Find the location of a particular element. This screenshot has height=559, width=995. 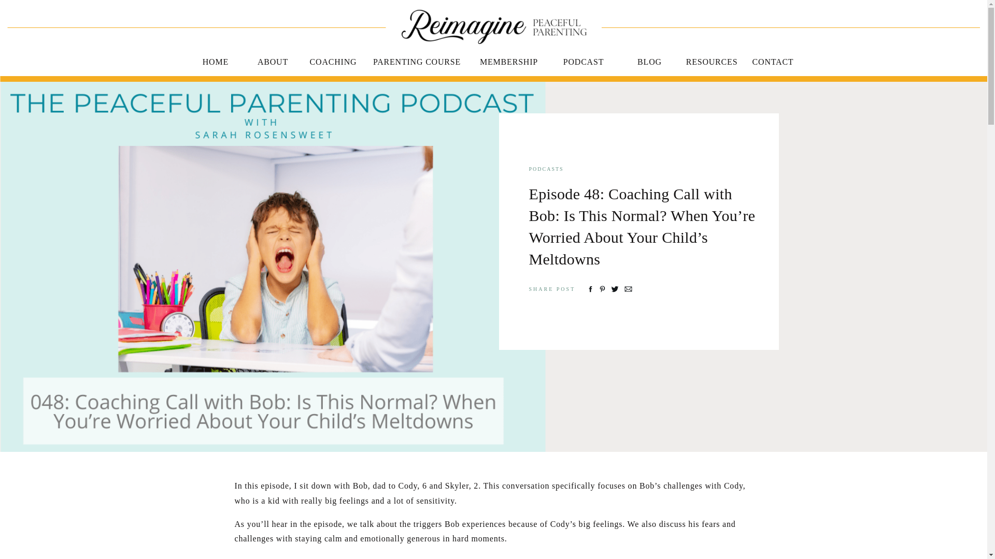

RESOURCES is located at coordinates (711, 60).